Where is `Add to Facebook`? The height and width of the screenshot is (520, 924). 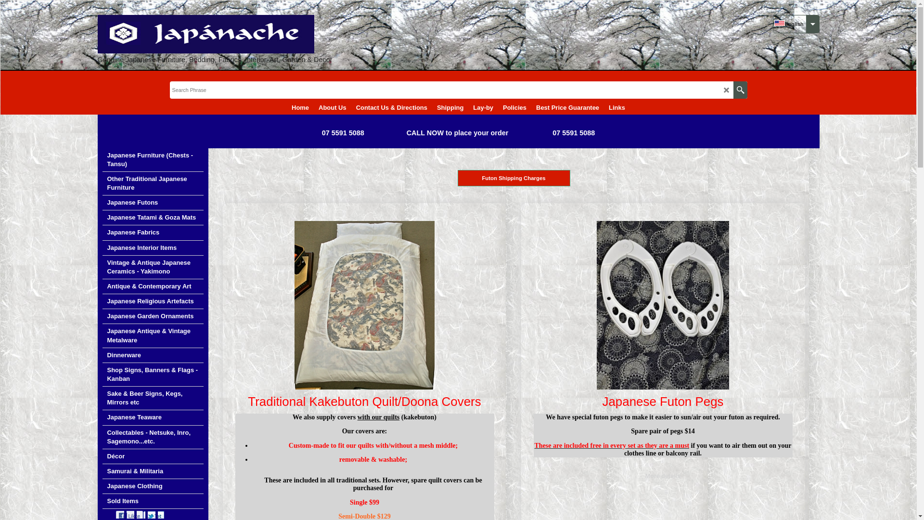
Add to Facebook is located at coordinates (119, 515).